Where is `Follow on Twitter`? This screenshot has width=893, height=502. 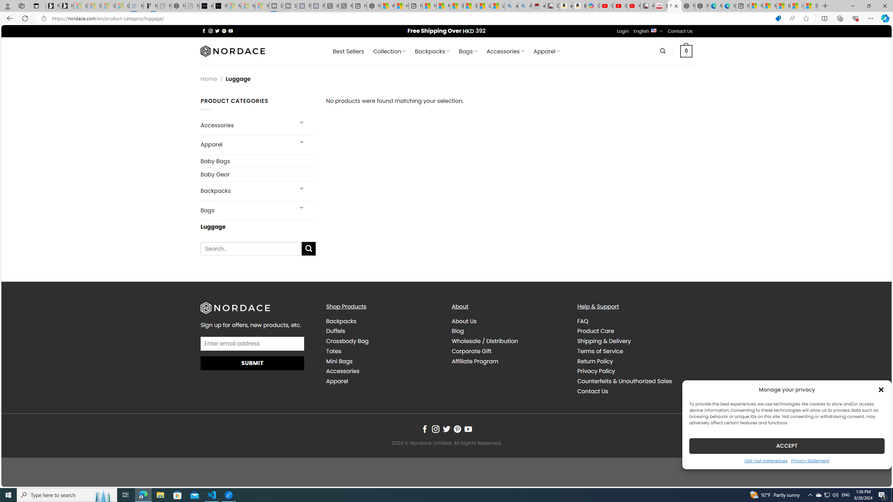 Follow on Twitter is located at coordinates (446, 429).